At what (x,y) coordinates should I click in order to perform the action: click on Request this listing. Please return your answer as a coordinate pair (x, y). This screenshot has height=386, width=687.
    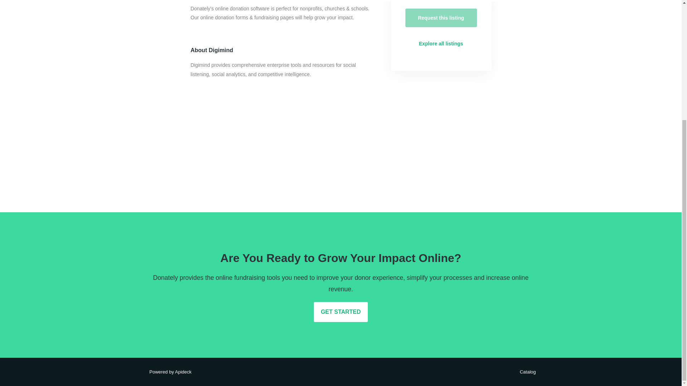
    Looking at the image, I should click on (441, 18).